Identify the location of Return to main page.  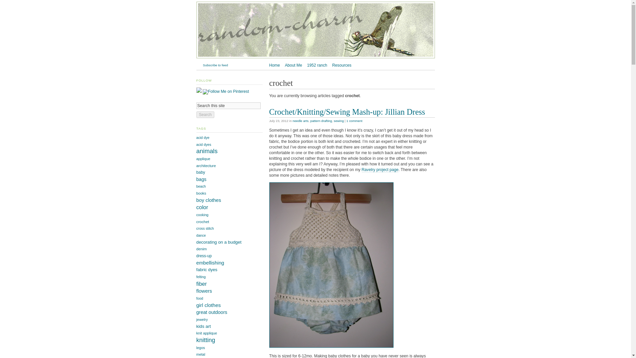
(315, 58).